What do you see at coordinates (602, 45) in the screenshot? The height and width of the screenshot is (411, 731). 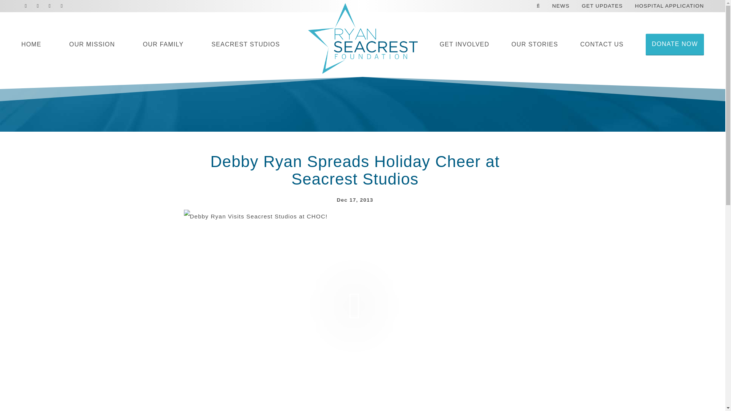 I see `CONTACT US` at bounding box center [602, 45].